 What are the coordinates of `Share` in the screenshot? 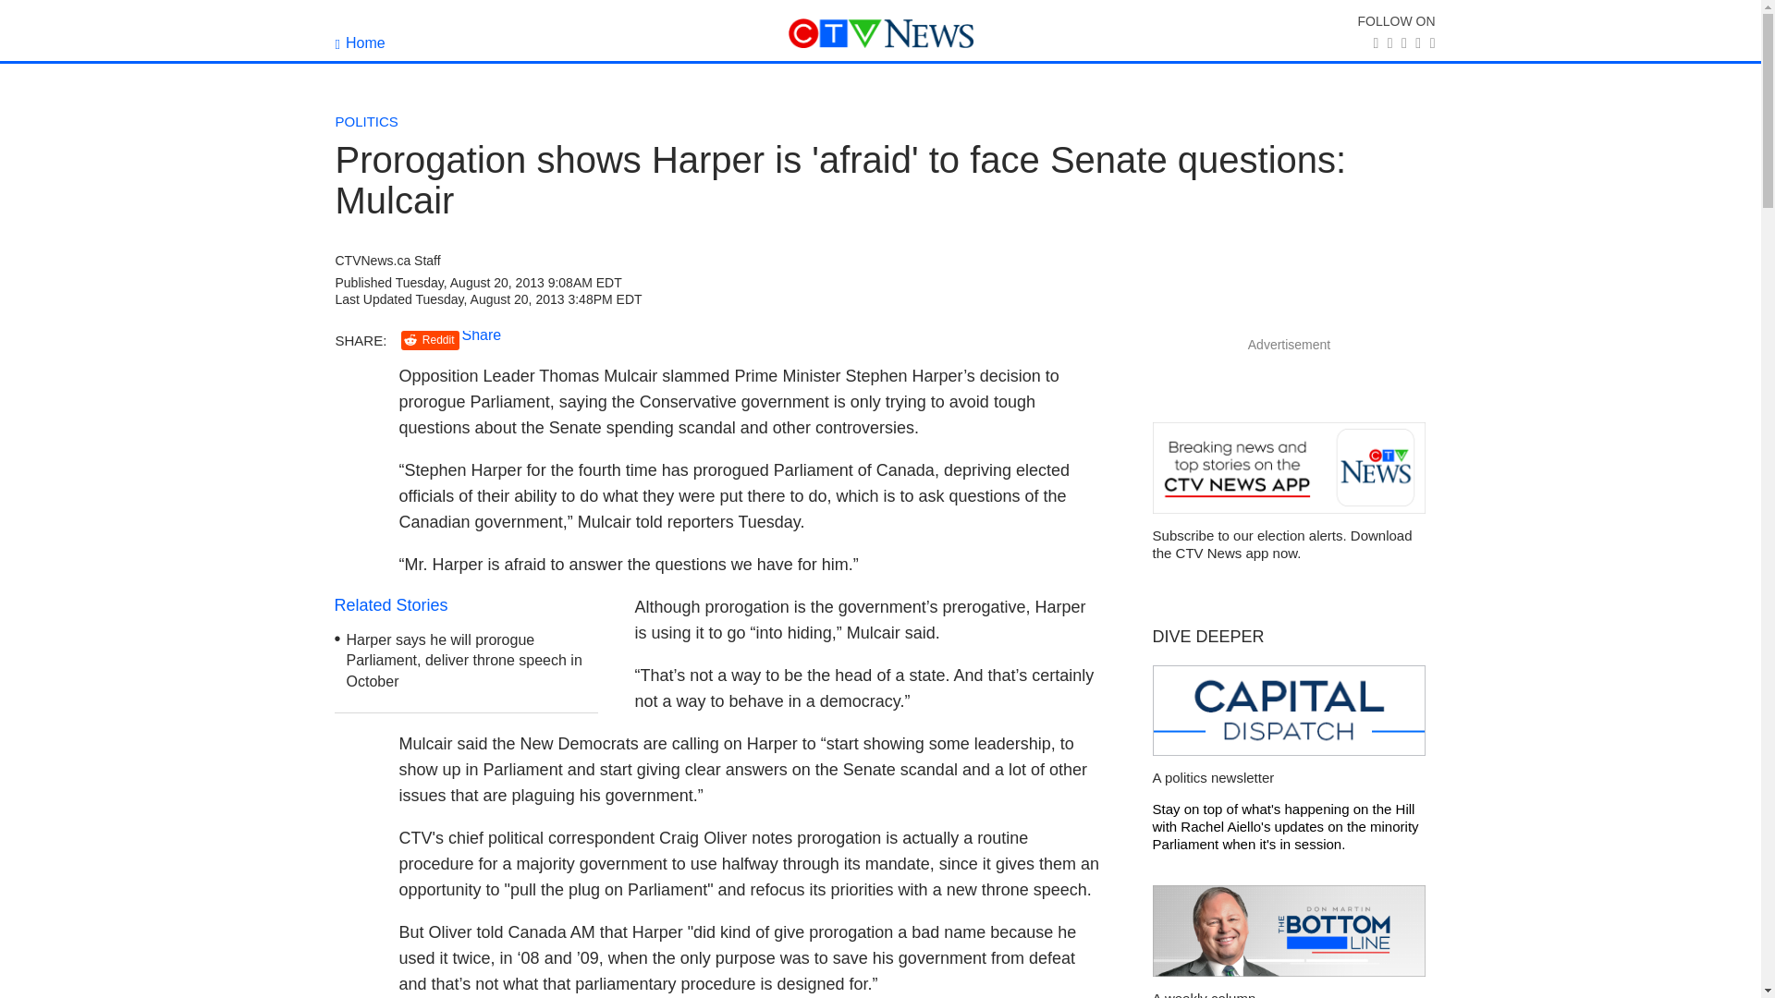 It's located at (482, 335).